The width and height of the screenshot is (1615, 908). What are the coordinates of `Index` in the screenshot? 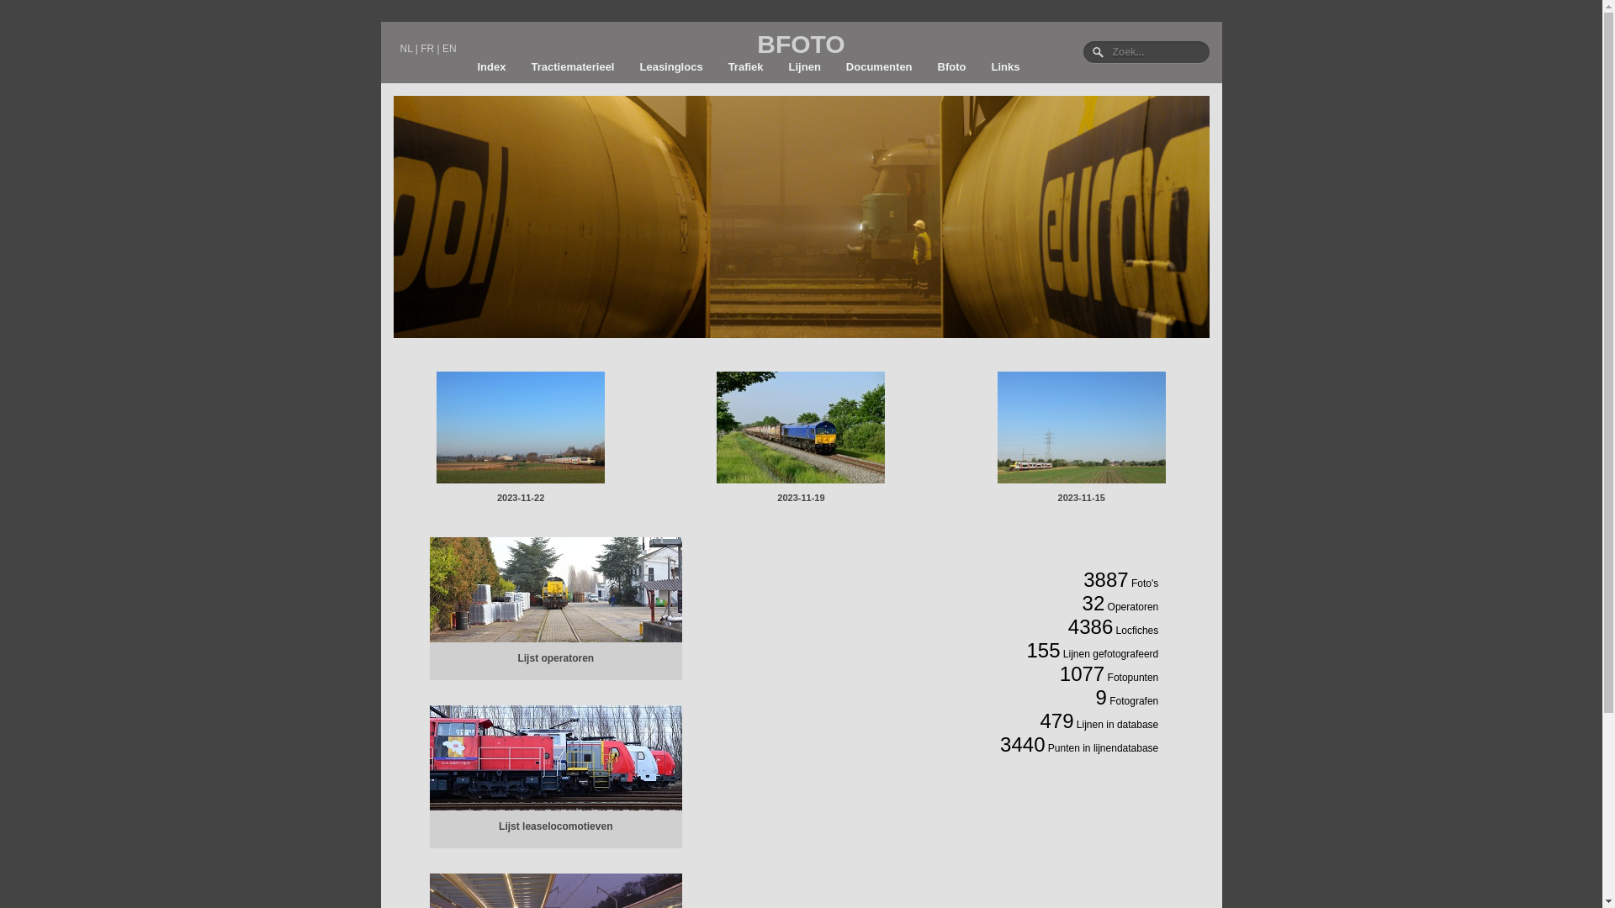 It's located at (491, 67).